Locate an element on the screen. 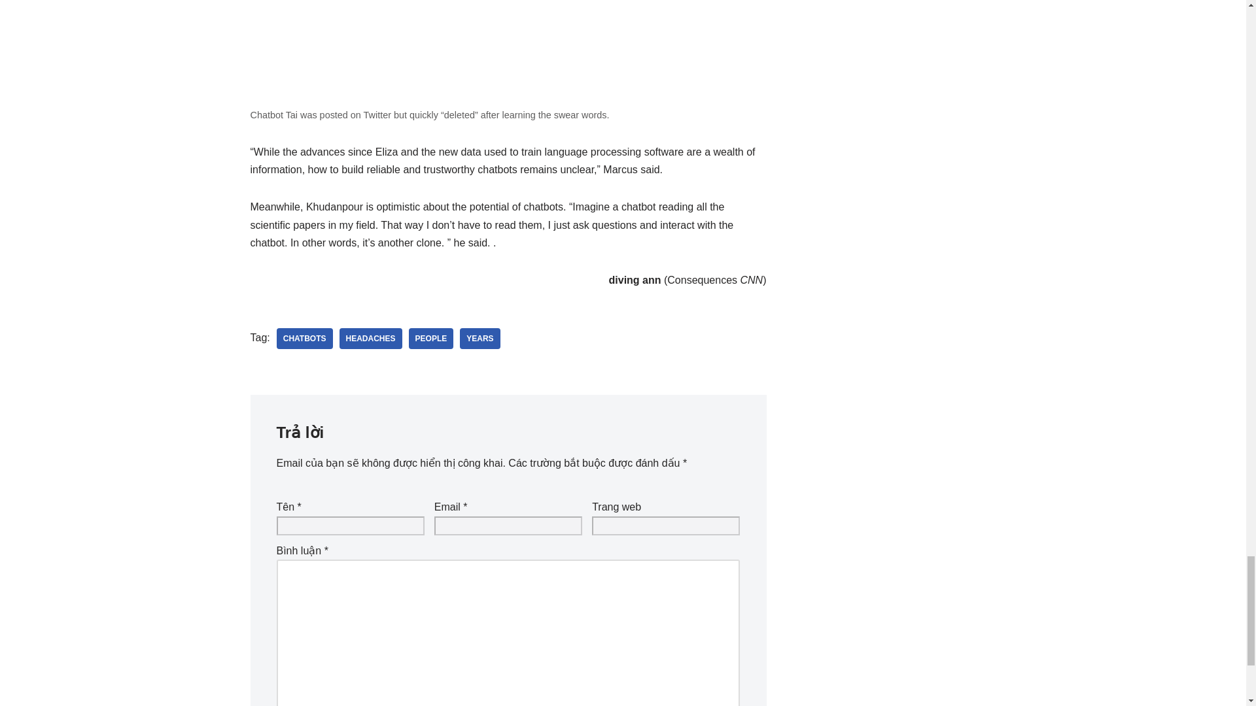  CHATBOTS is located at coordinates (304, 339).